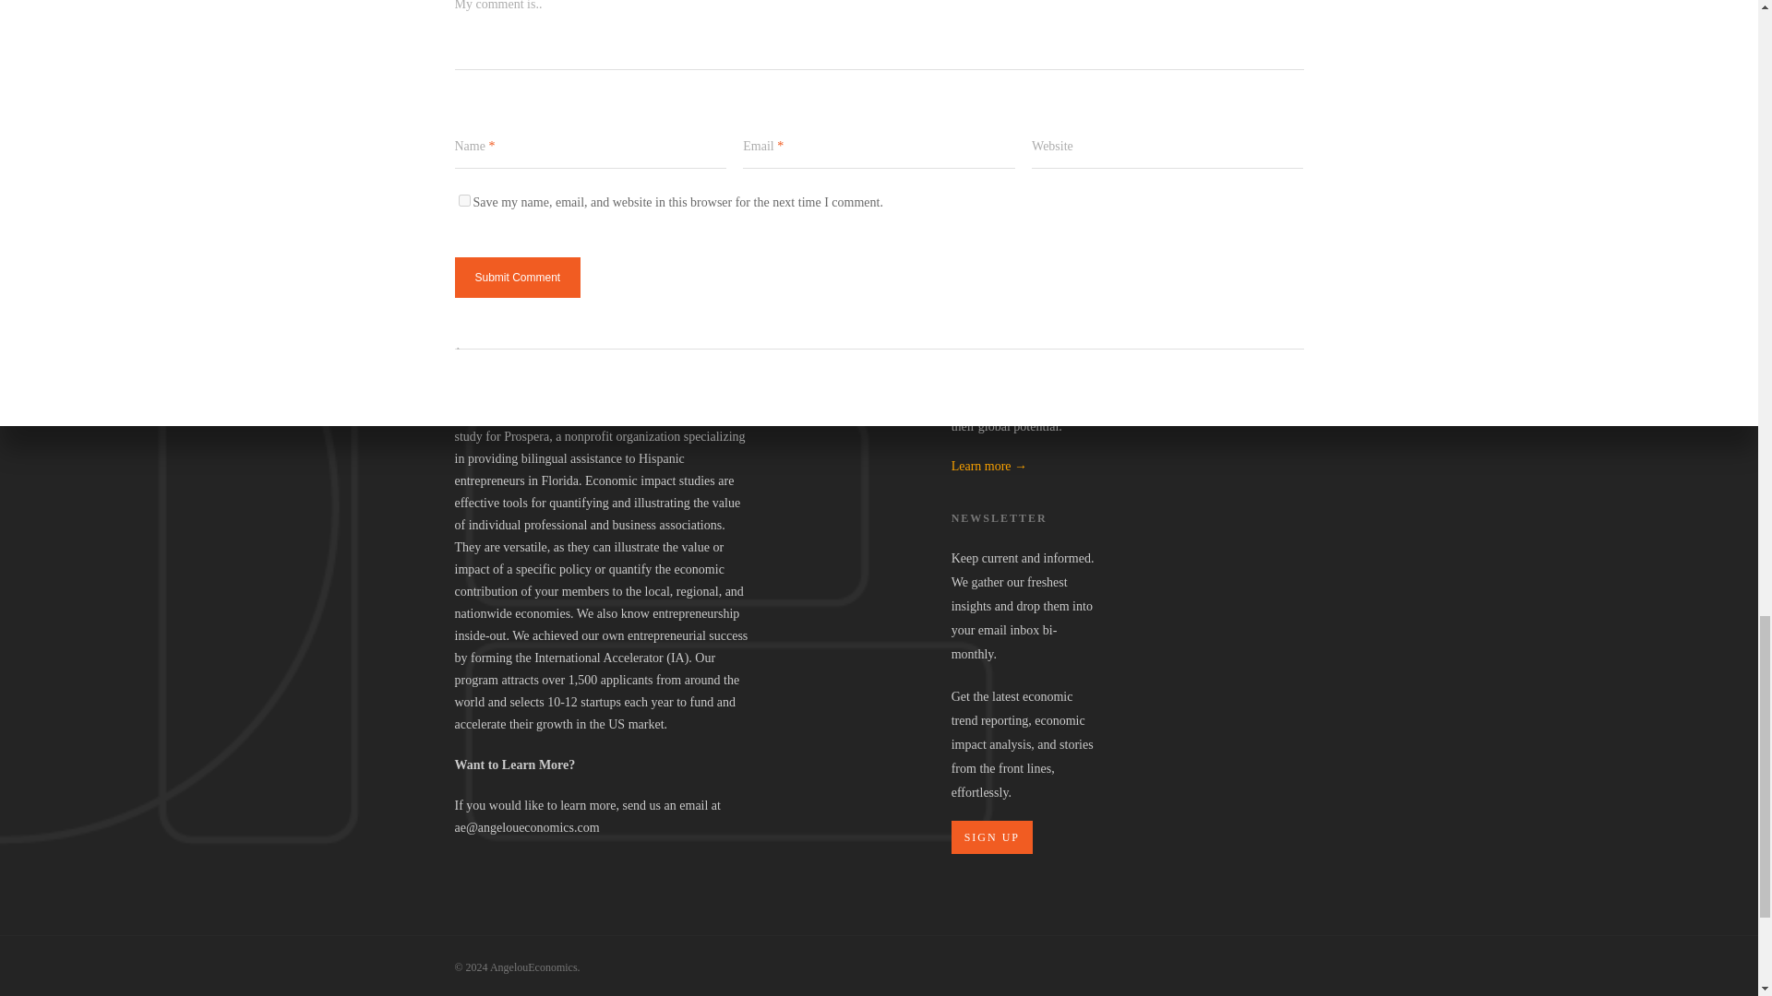 Image resolution: width=1772 pixels, height=996 pixels. What do you see at coordinates (517, 277) in the screenshot?
I see `Submit Comment` at bounding box center [517, 277].